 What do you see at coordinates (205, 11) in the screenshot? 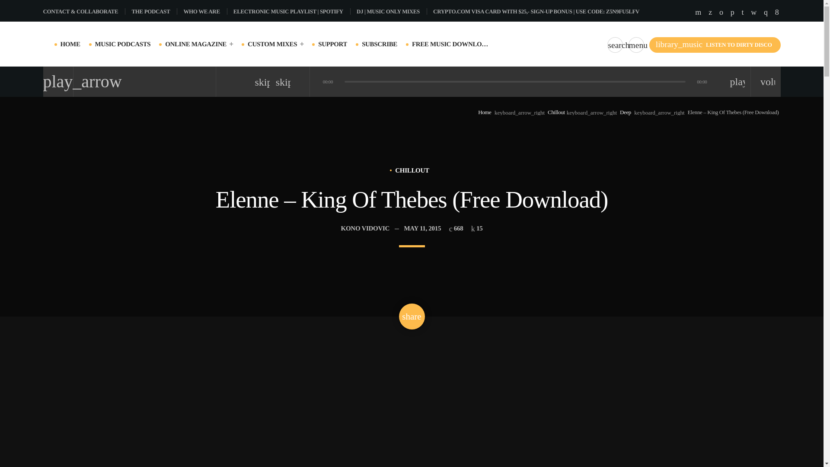
I see `WHO WE ARE` at bounding box center [205, 11].